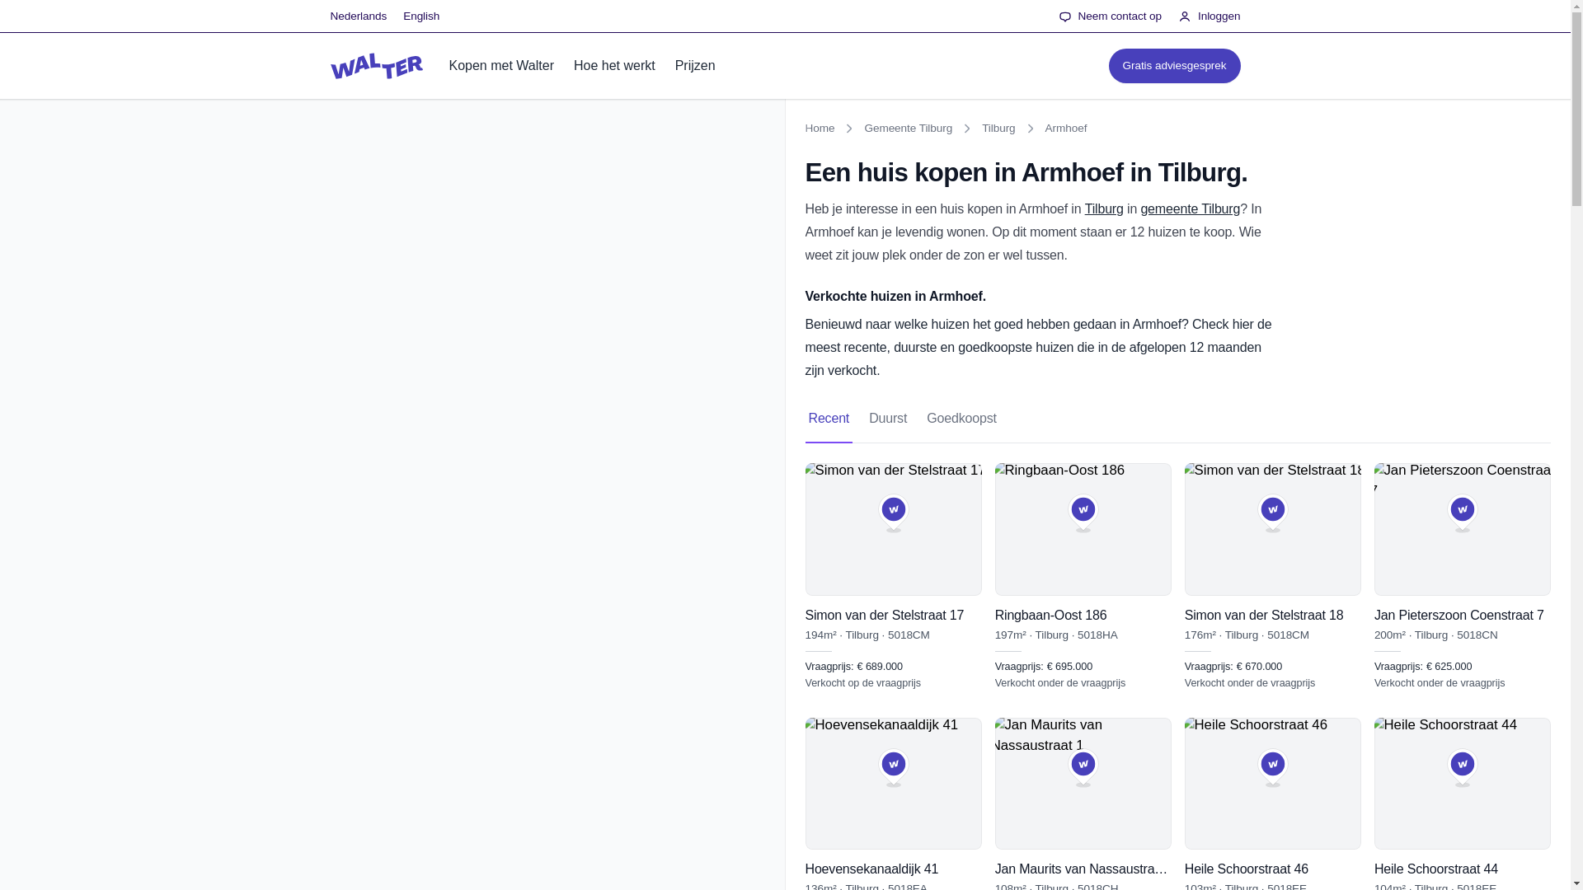 The image size is (1583, 890). Describe the element at coordinates (819, 129) in the screenshot. I see `Home` at that location.